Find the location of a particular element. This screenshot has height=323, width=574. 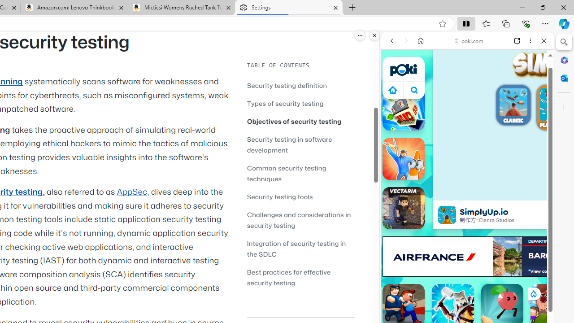

Forward is located at coordinates (406, 41).